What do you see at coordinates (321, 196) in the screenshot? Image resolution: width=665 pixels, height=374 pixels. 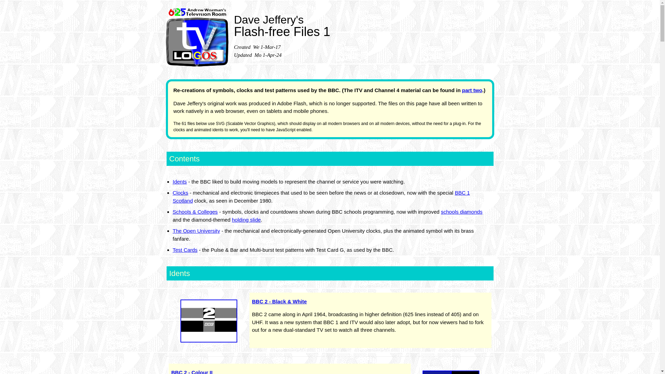 I see `BBC 1 Scotland` at bounding box center [321, 196].